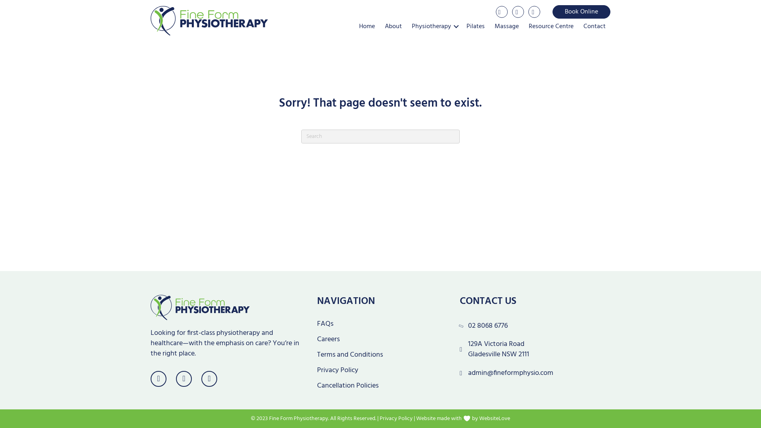  I want to click on Type and press Enter to search., so click(380, 136).